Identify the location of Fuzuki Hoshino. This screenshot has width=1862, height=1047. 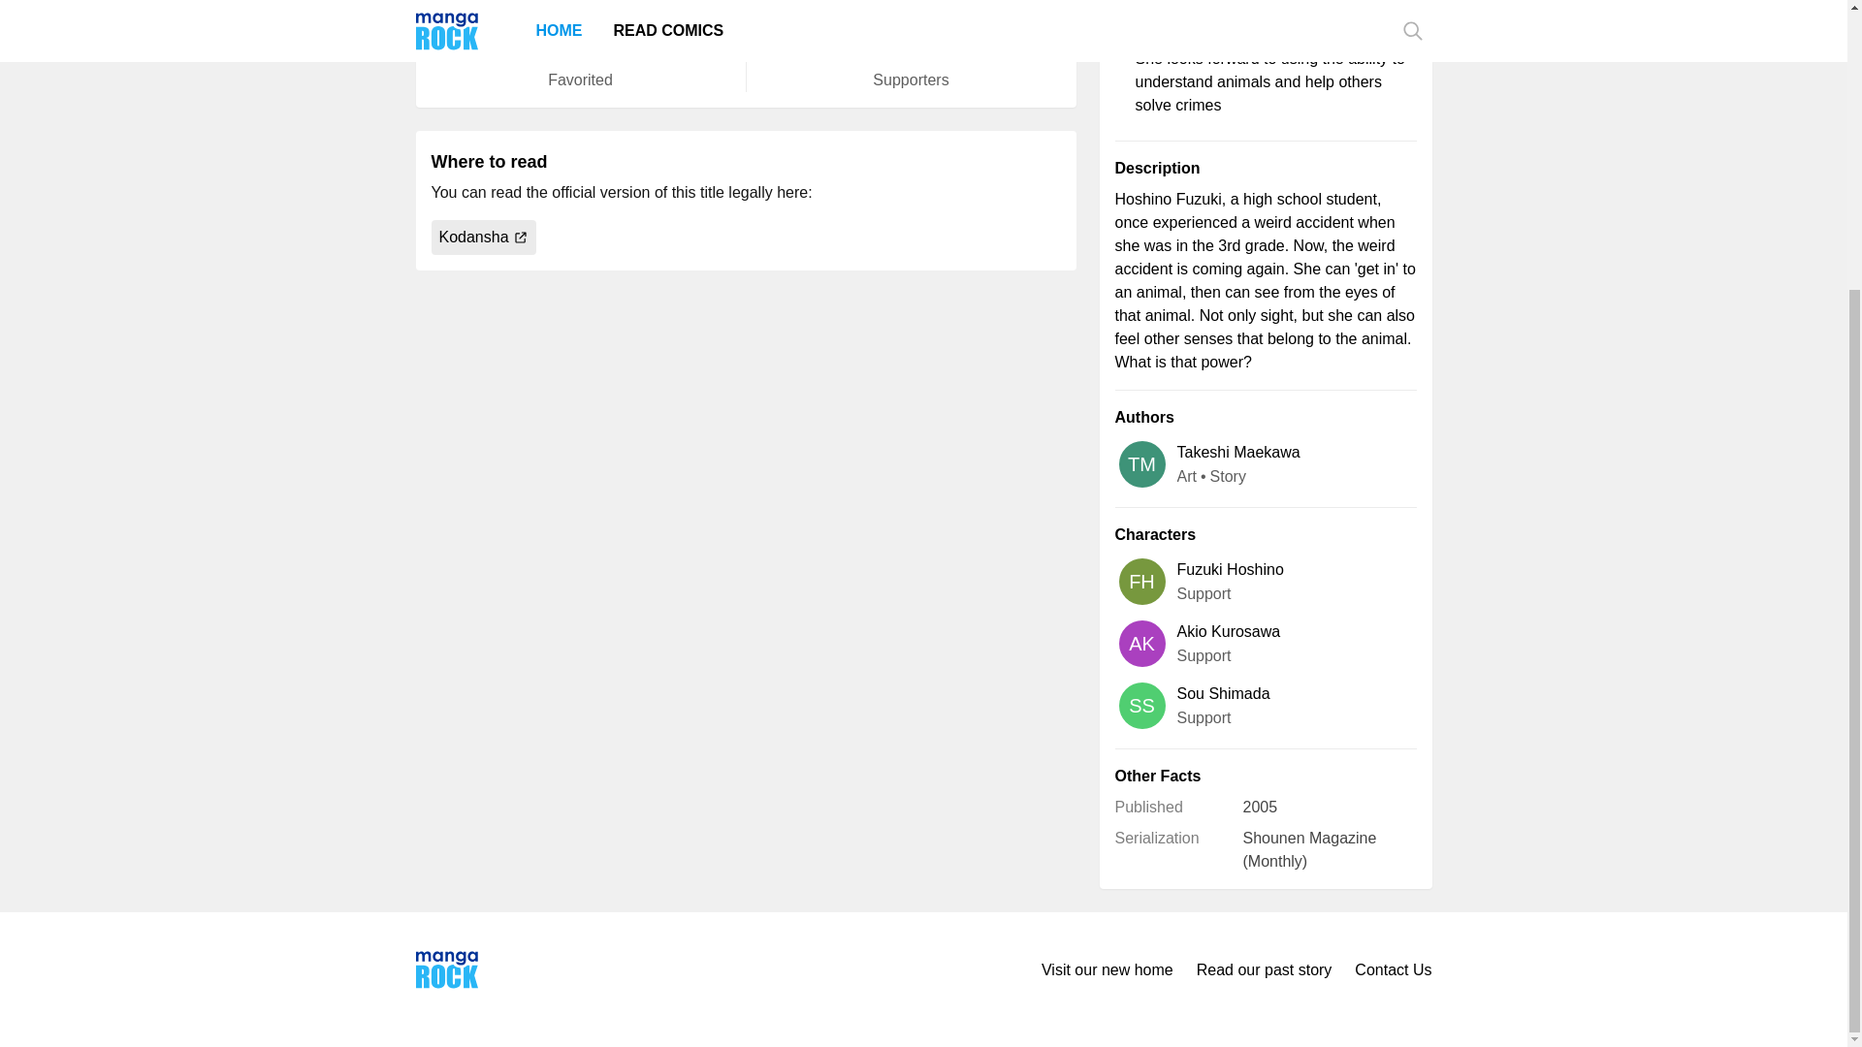
(1230, 568).